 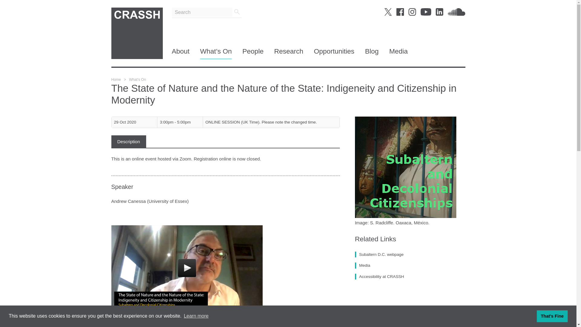 What do you see at coordinates (253, 53) in the screenshot?
I see `People` at bounding box center [253, 53].